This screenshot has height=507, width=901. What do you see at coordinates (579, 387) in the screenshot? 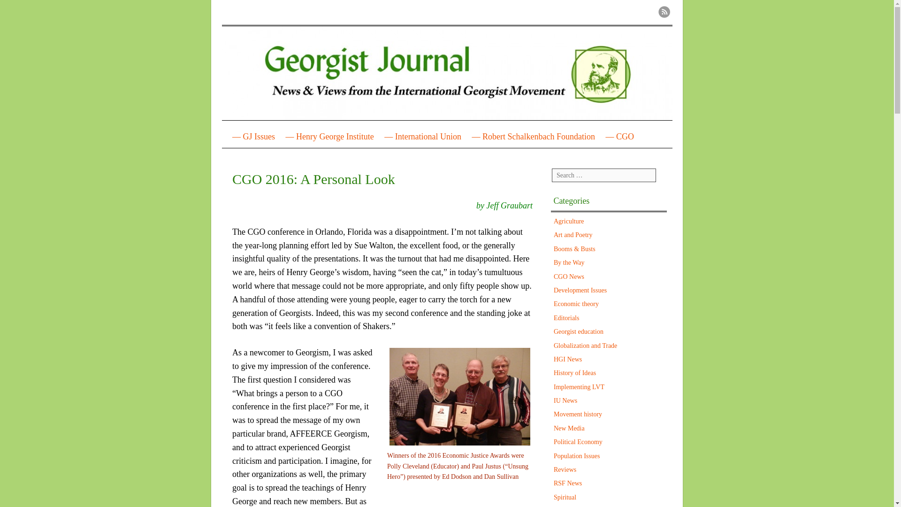
I see `Implementing LVT` at bounding box center [579, 387].